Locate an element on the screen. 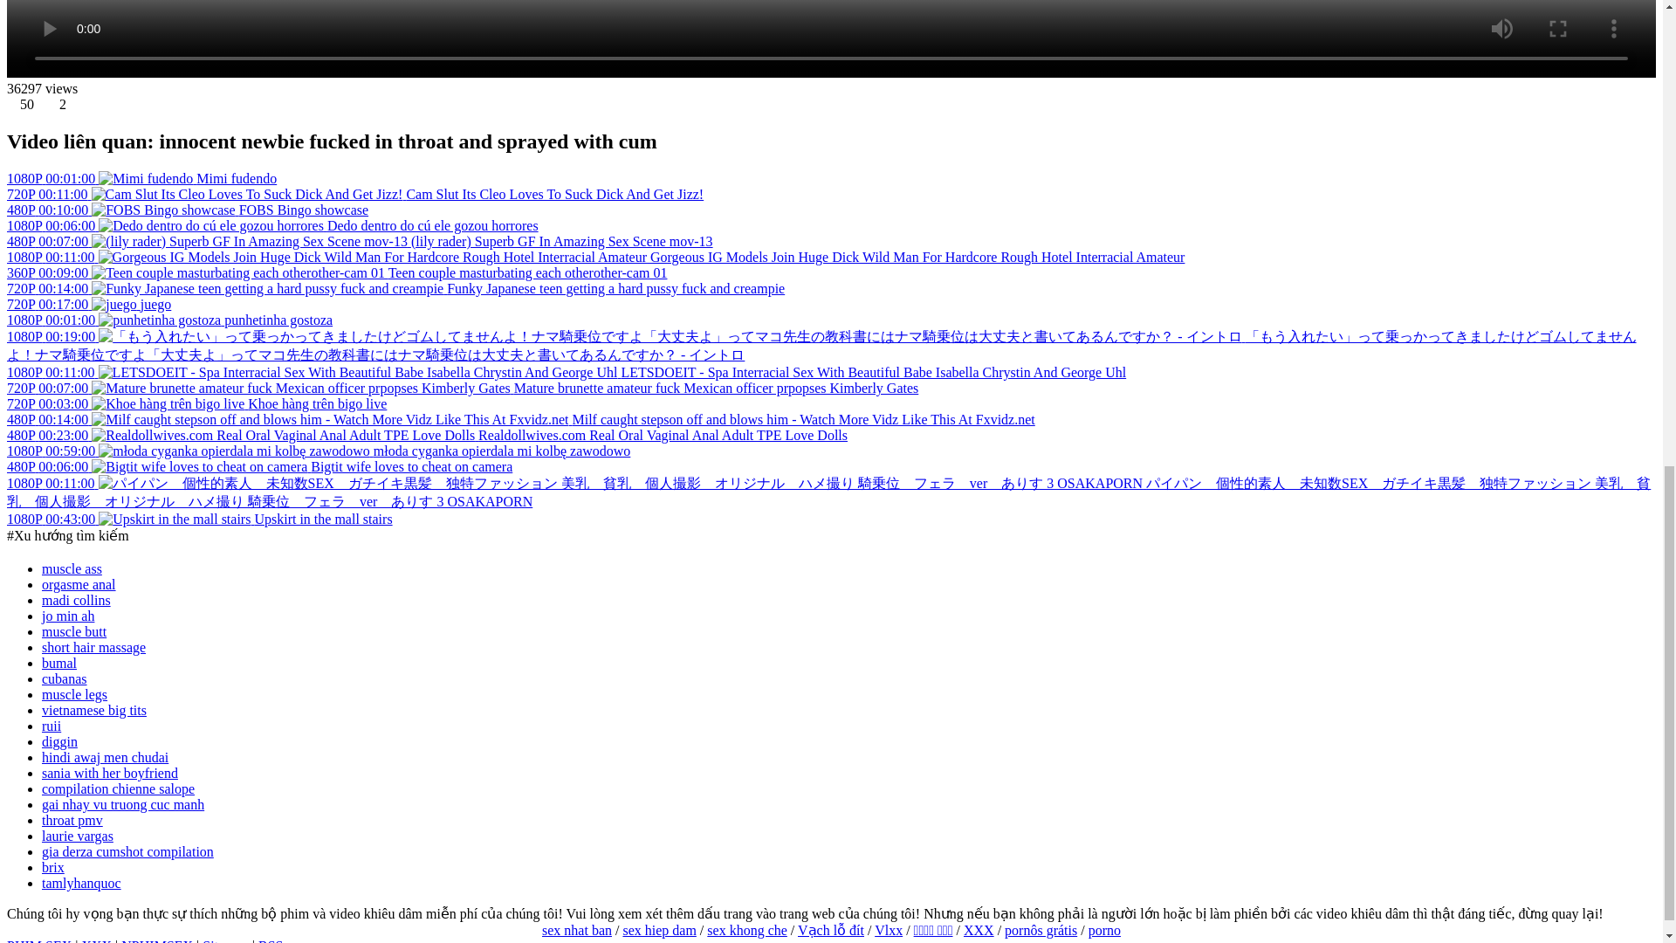 Image resolution: width=1676 pixels, height=943 pixels. juego is located at coordinates (156, 304).